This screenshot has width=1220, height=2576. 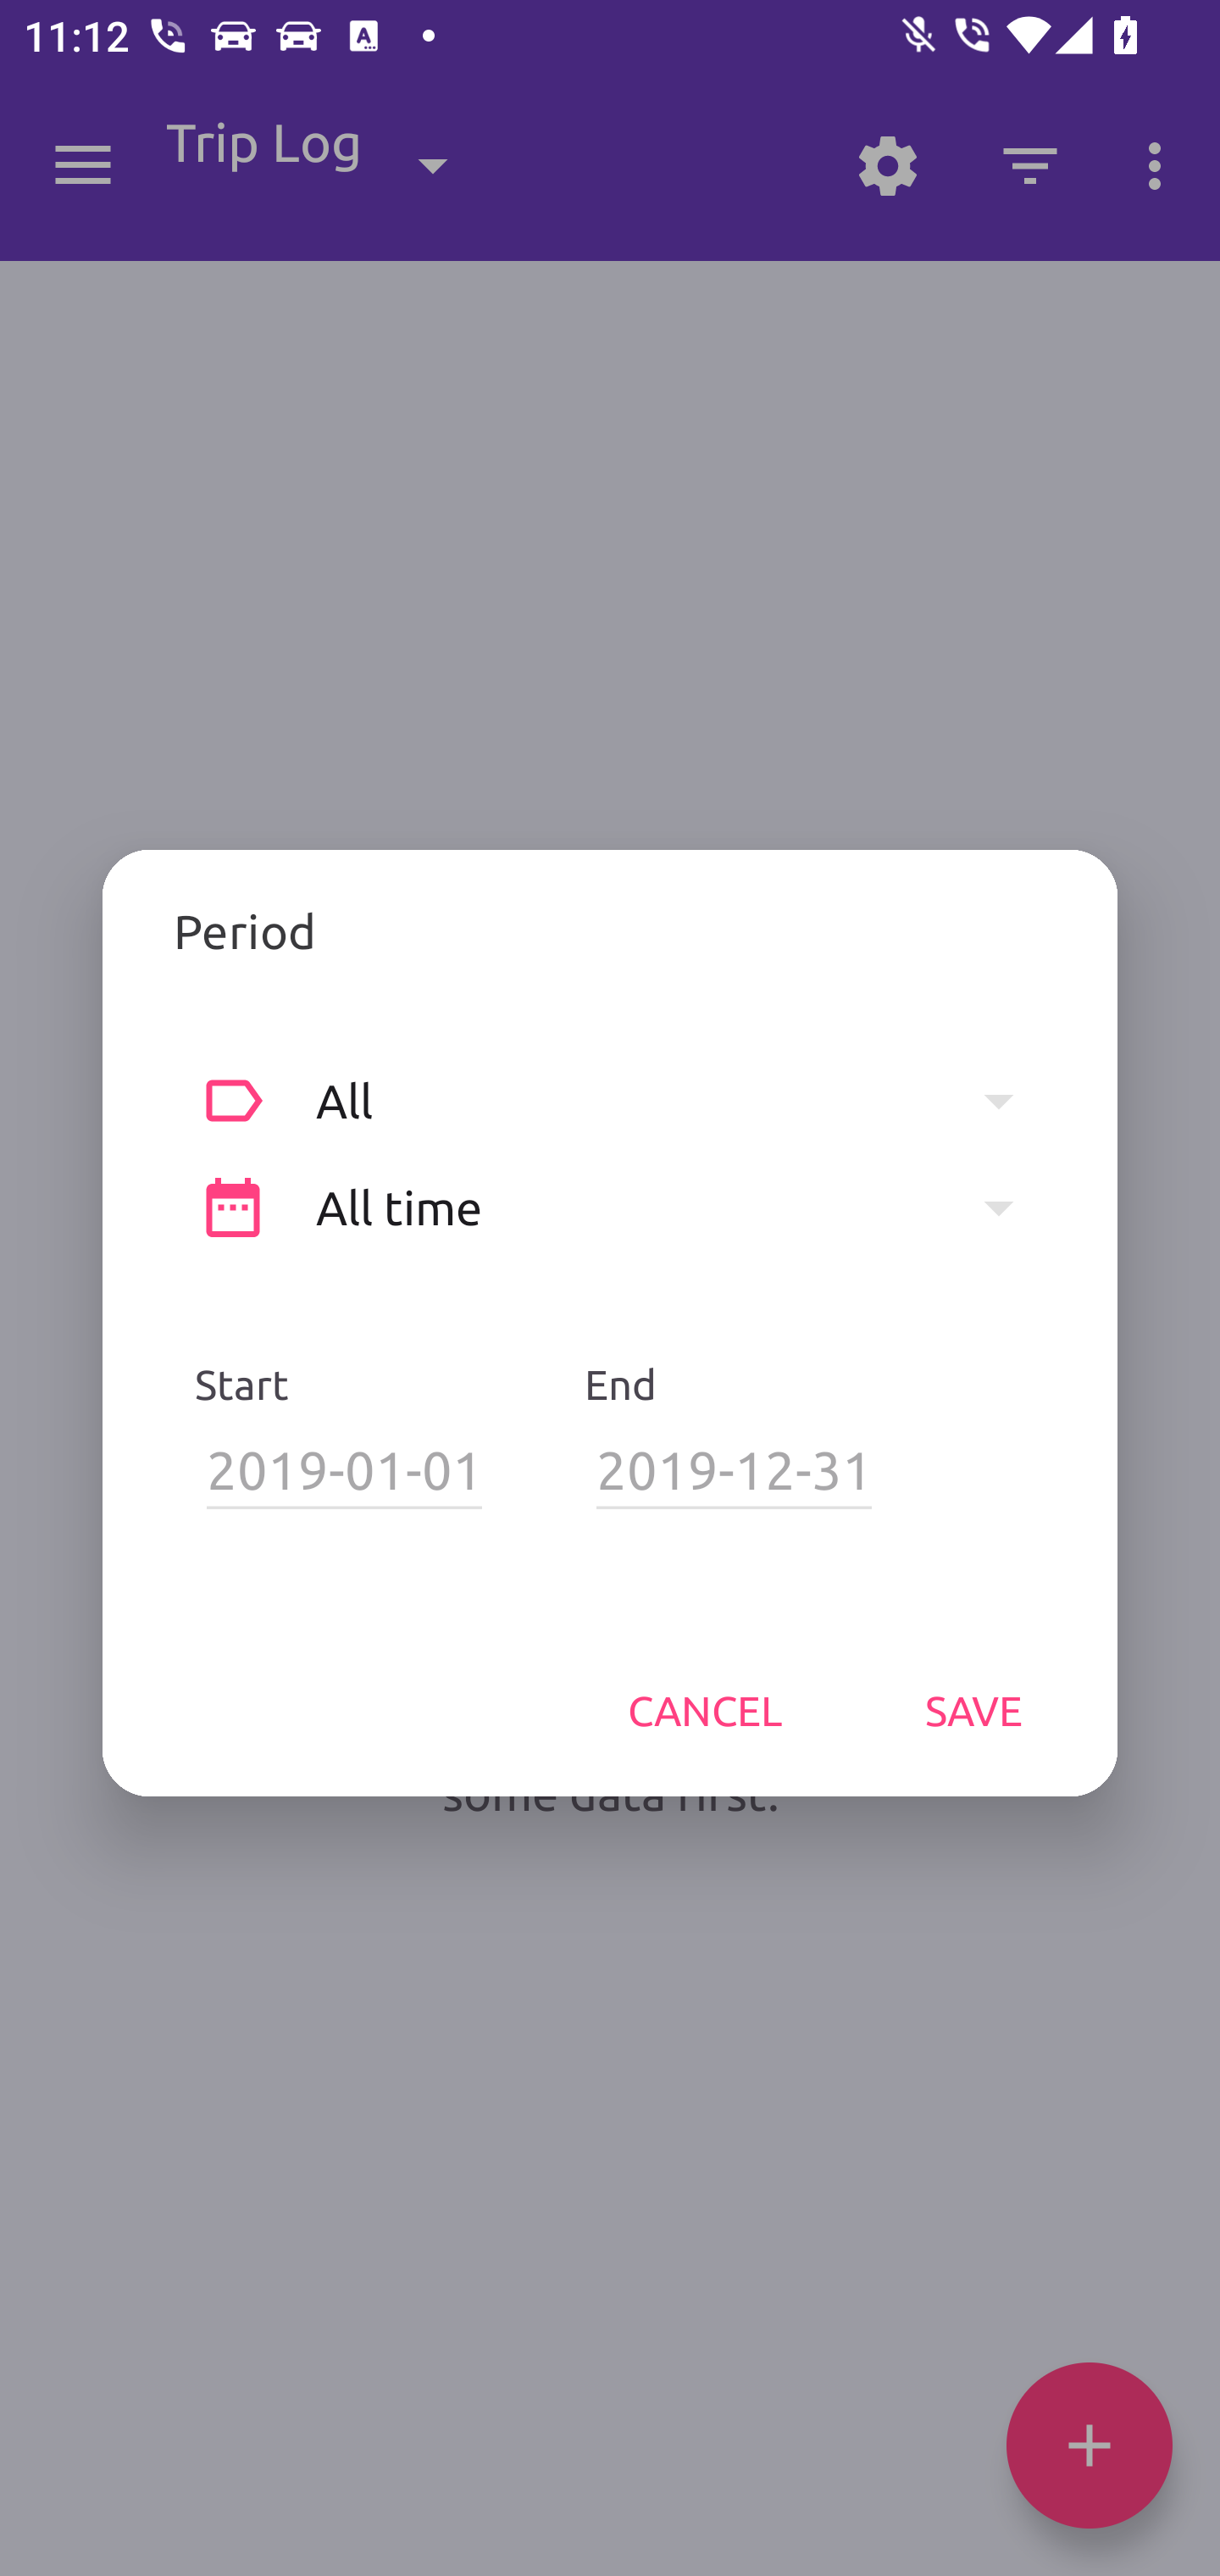 What do you see at coordinates (734, 1470) in the screenshot?
I see `2019-12-31` at bounding box center [734, 1470].